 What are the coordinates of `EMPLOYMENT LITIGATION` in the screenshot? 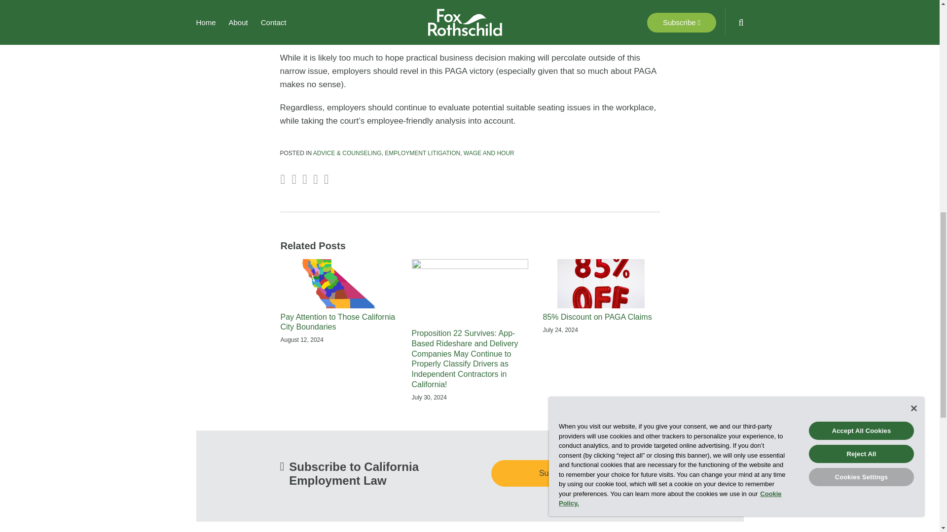 It's located at (422, 153).